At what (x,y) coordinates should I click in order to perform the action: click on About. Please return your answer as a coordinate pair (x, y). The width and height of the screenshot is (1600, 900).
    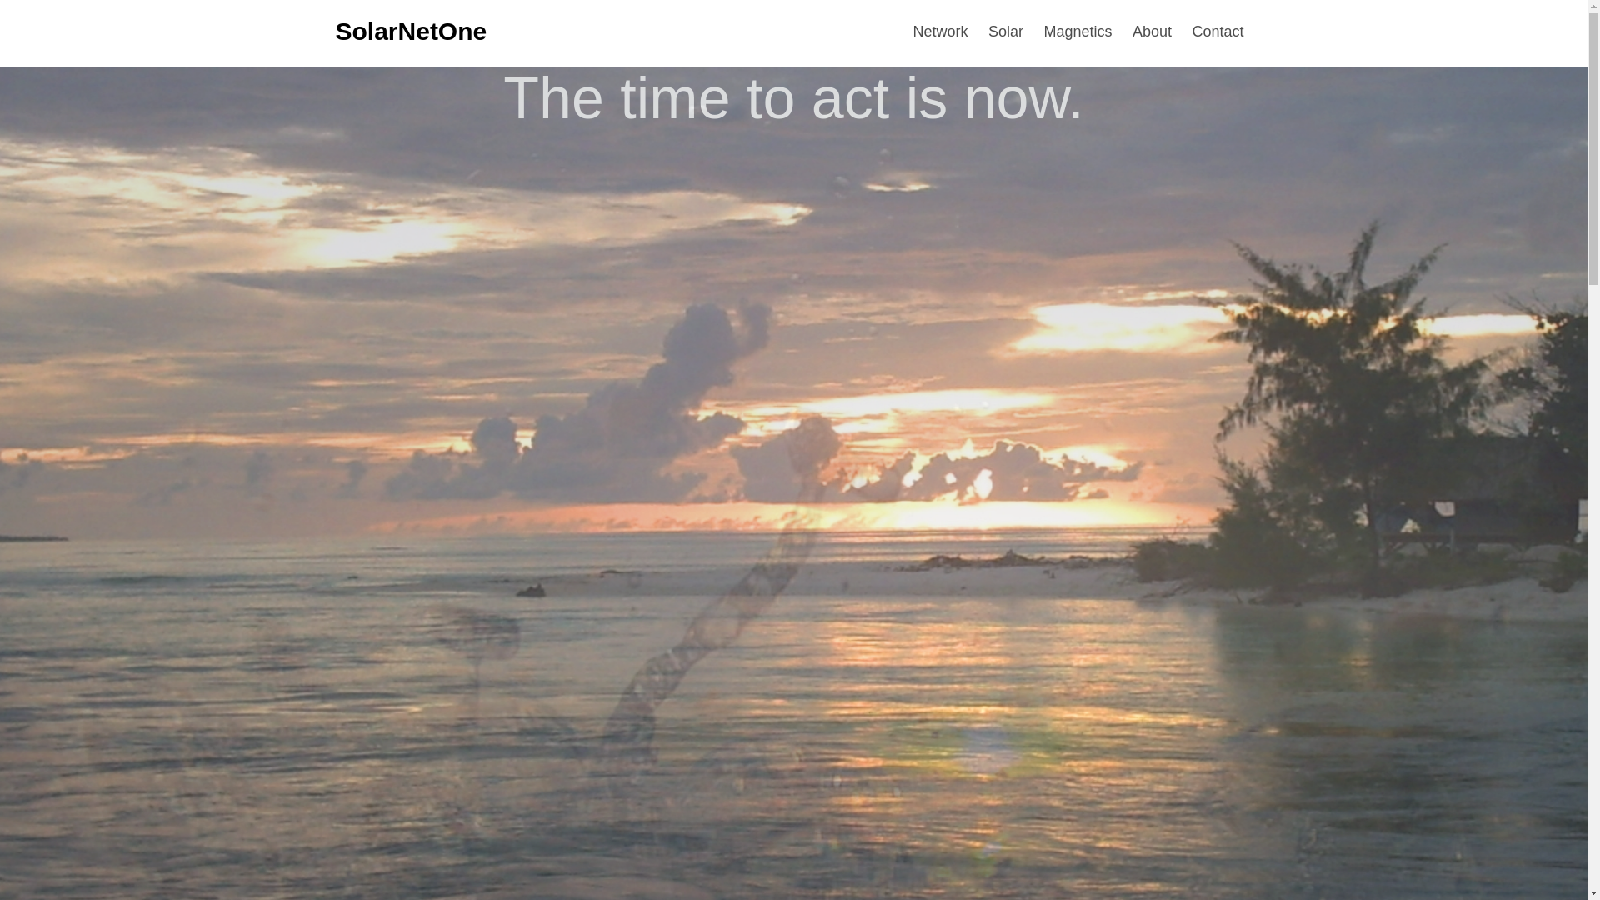
    Looking at the image, I should click on (1152, 32).